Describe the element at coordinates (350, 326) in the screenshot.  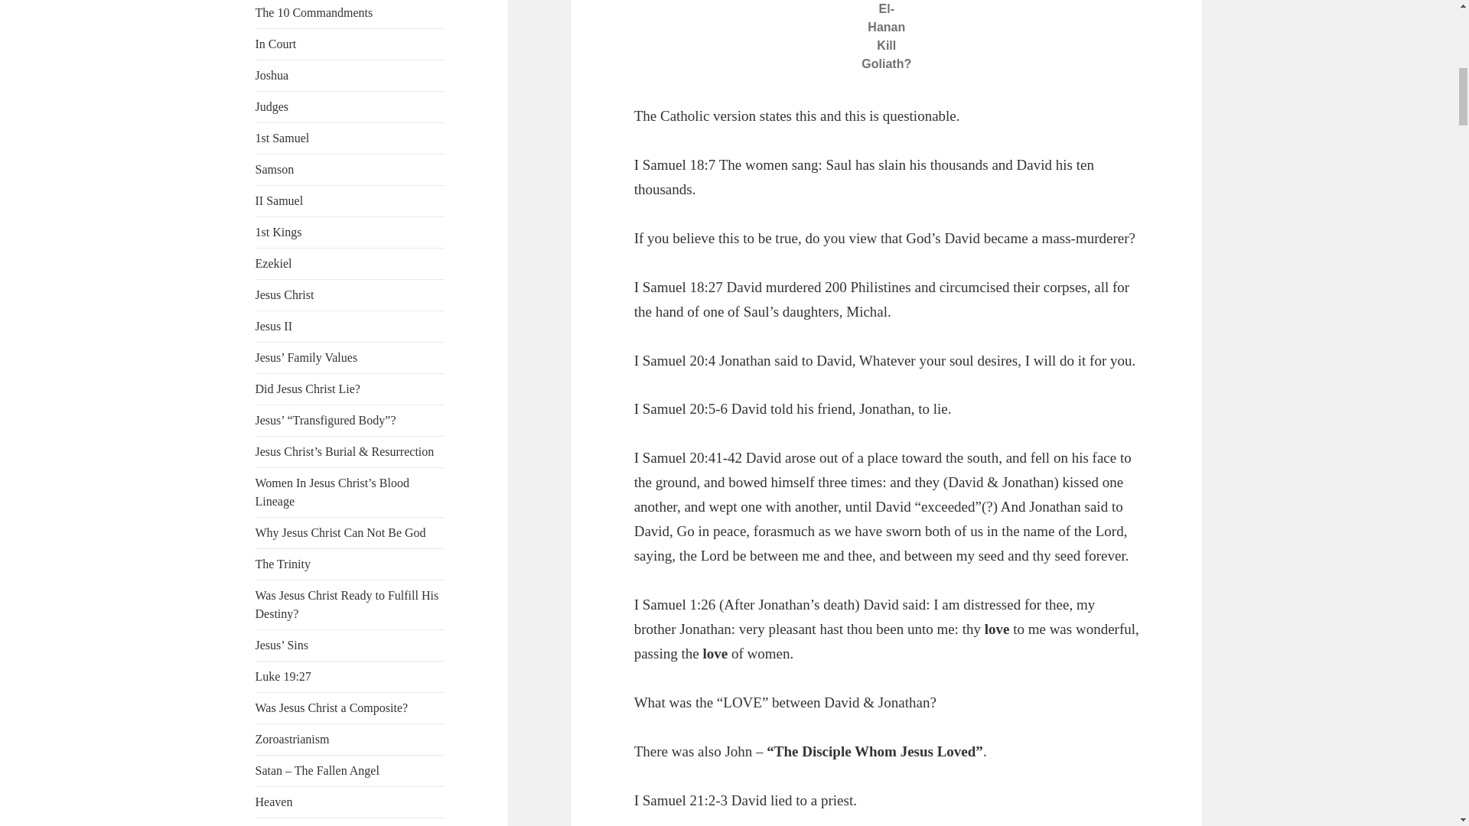
I see `Jesus II` at that location.